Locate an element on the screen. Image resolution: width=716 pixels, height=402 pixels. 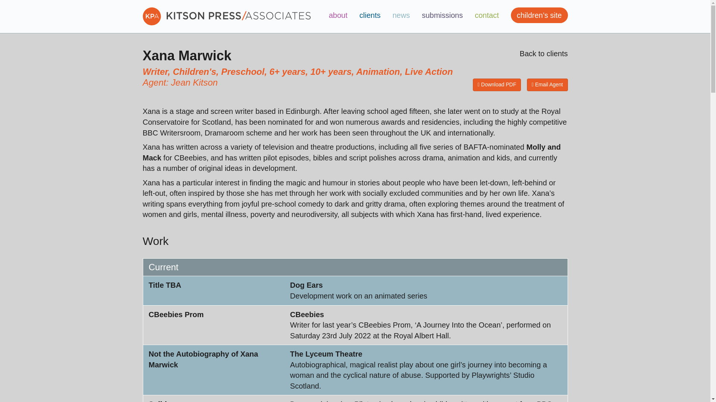
Email Agent is located at coordinates (547, 85).